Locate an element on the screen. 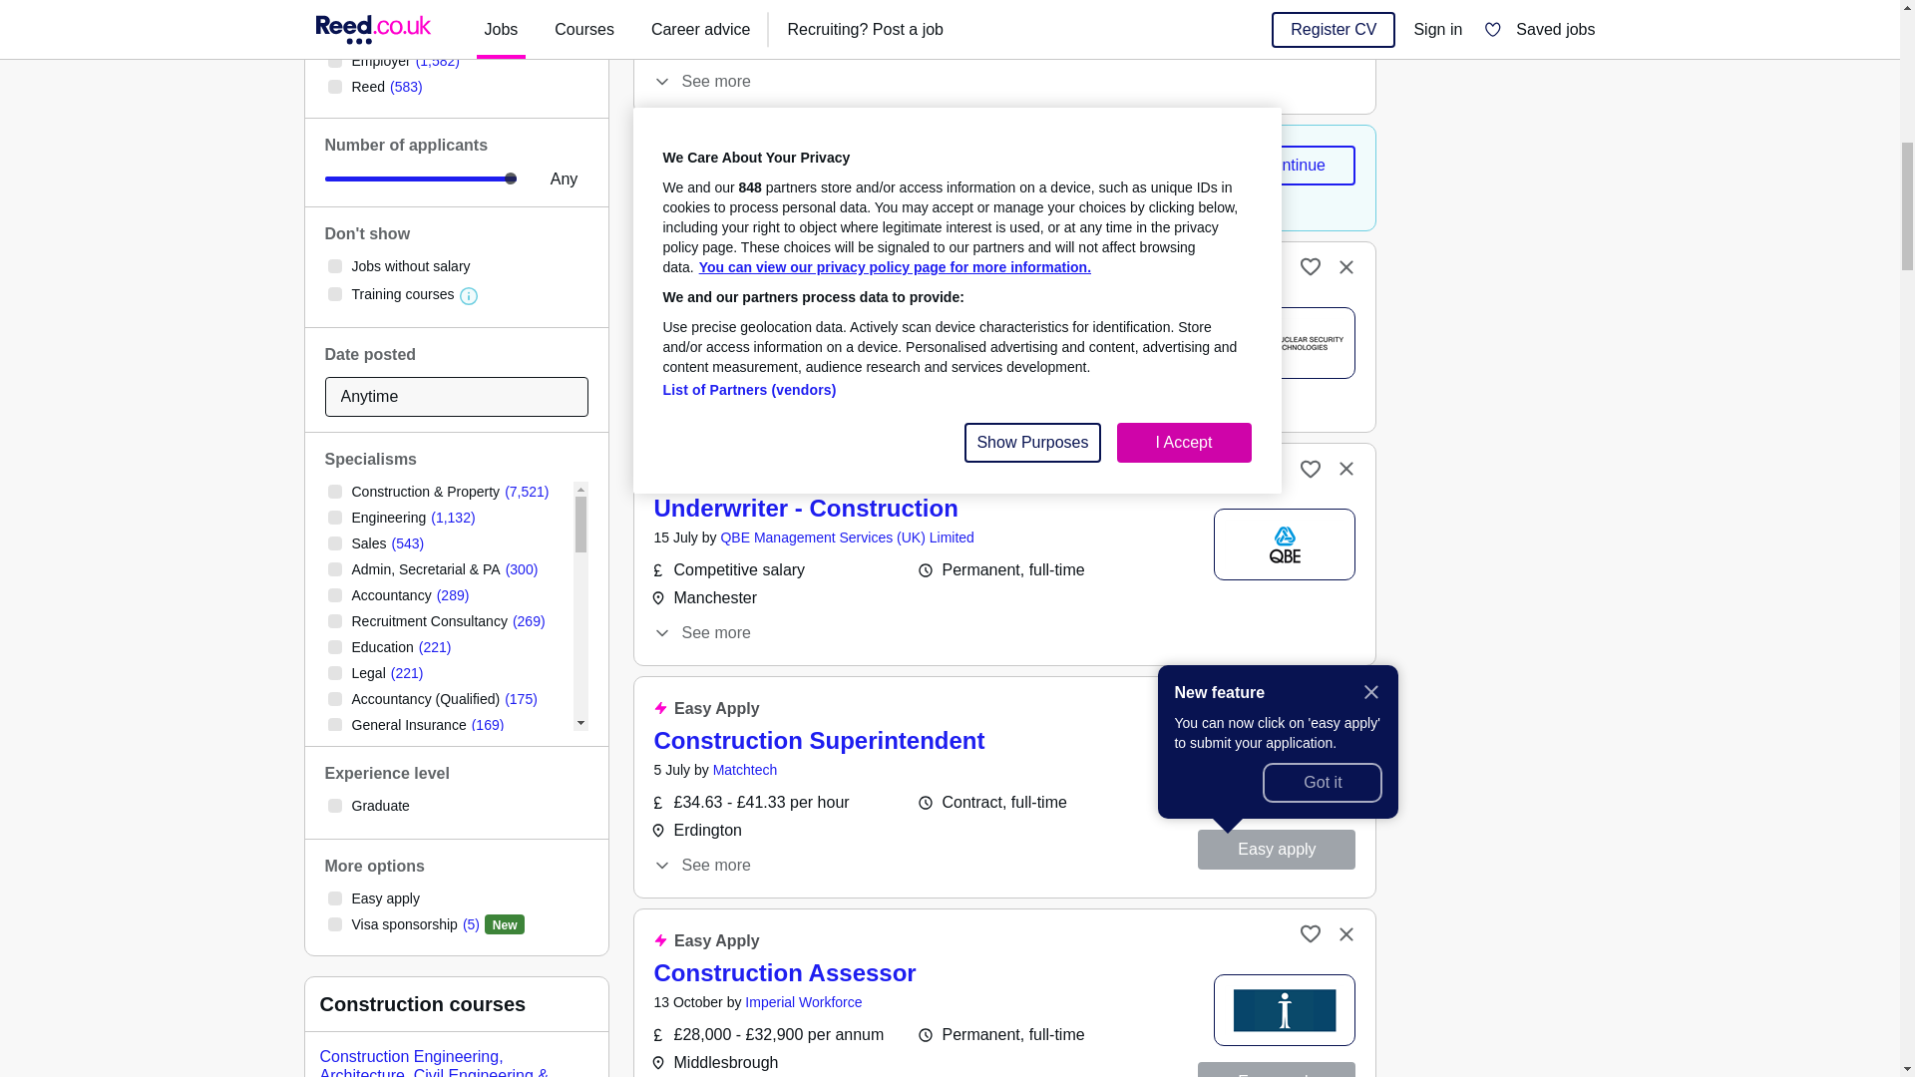 The width and height of the screenshot is (1915, 1077). on is located at coordinates (333, 86).